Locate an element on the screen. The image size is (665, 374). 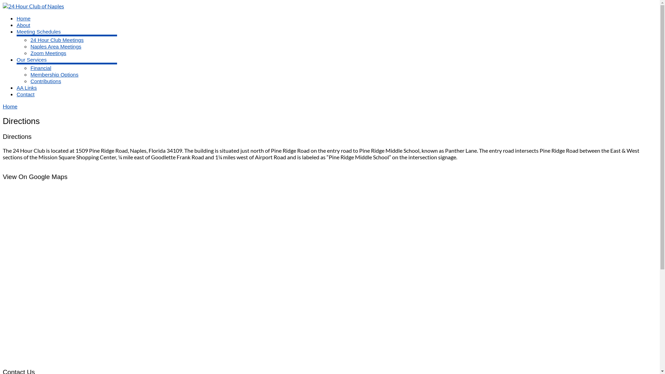
Our Services is located at coordinates (32, 60).